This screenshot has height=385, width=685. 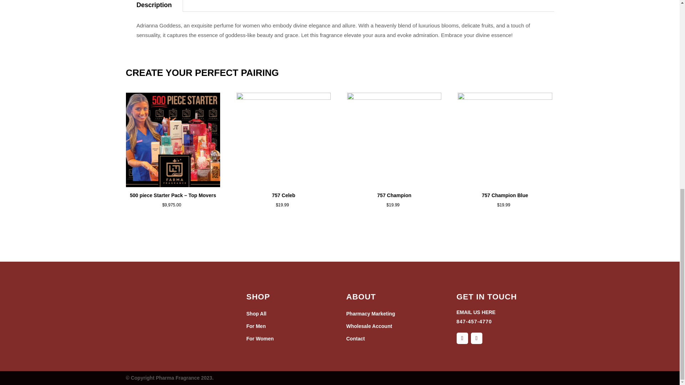 What do you see at coordinates (355, 338) in the screenshot?
I see `Contact` at bounding box center [355, 338].